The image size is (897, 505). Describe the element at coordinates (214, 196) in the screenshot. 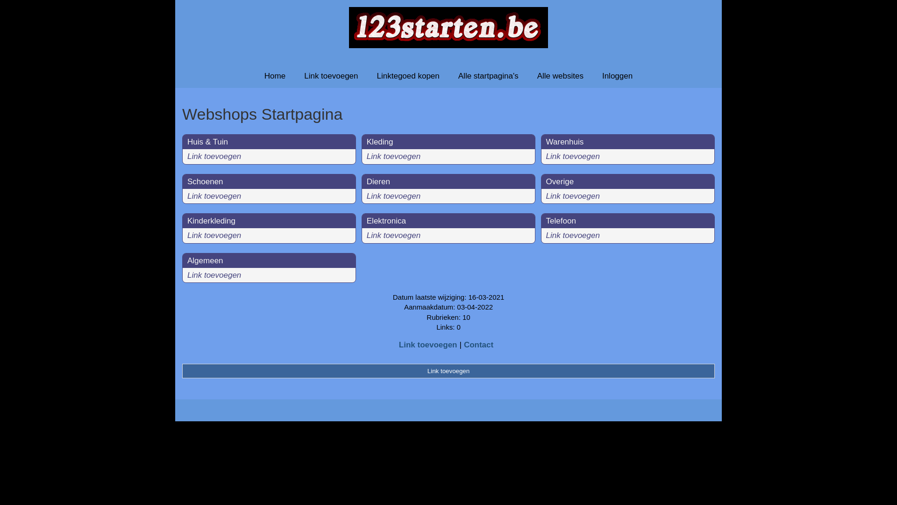

I see `Link toevoegen` at that location.